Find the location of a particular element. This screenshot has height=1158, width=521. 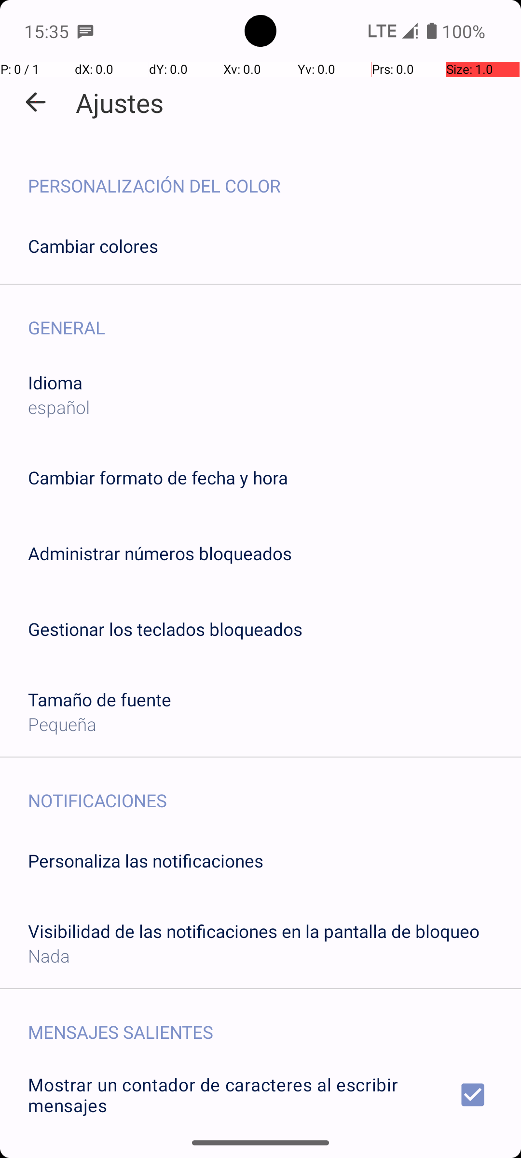

Pequeña is located at coordinates (62, 724).